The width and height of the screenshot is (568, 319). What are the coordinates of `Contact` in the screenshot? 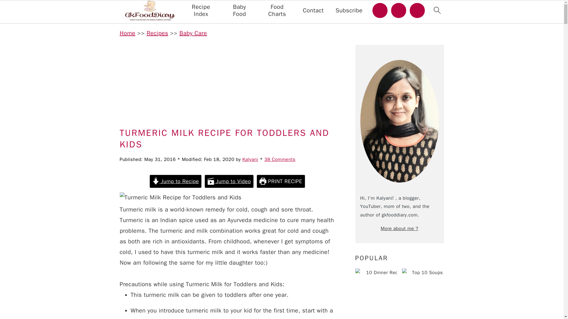 It's located at (313, 10).